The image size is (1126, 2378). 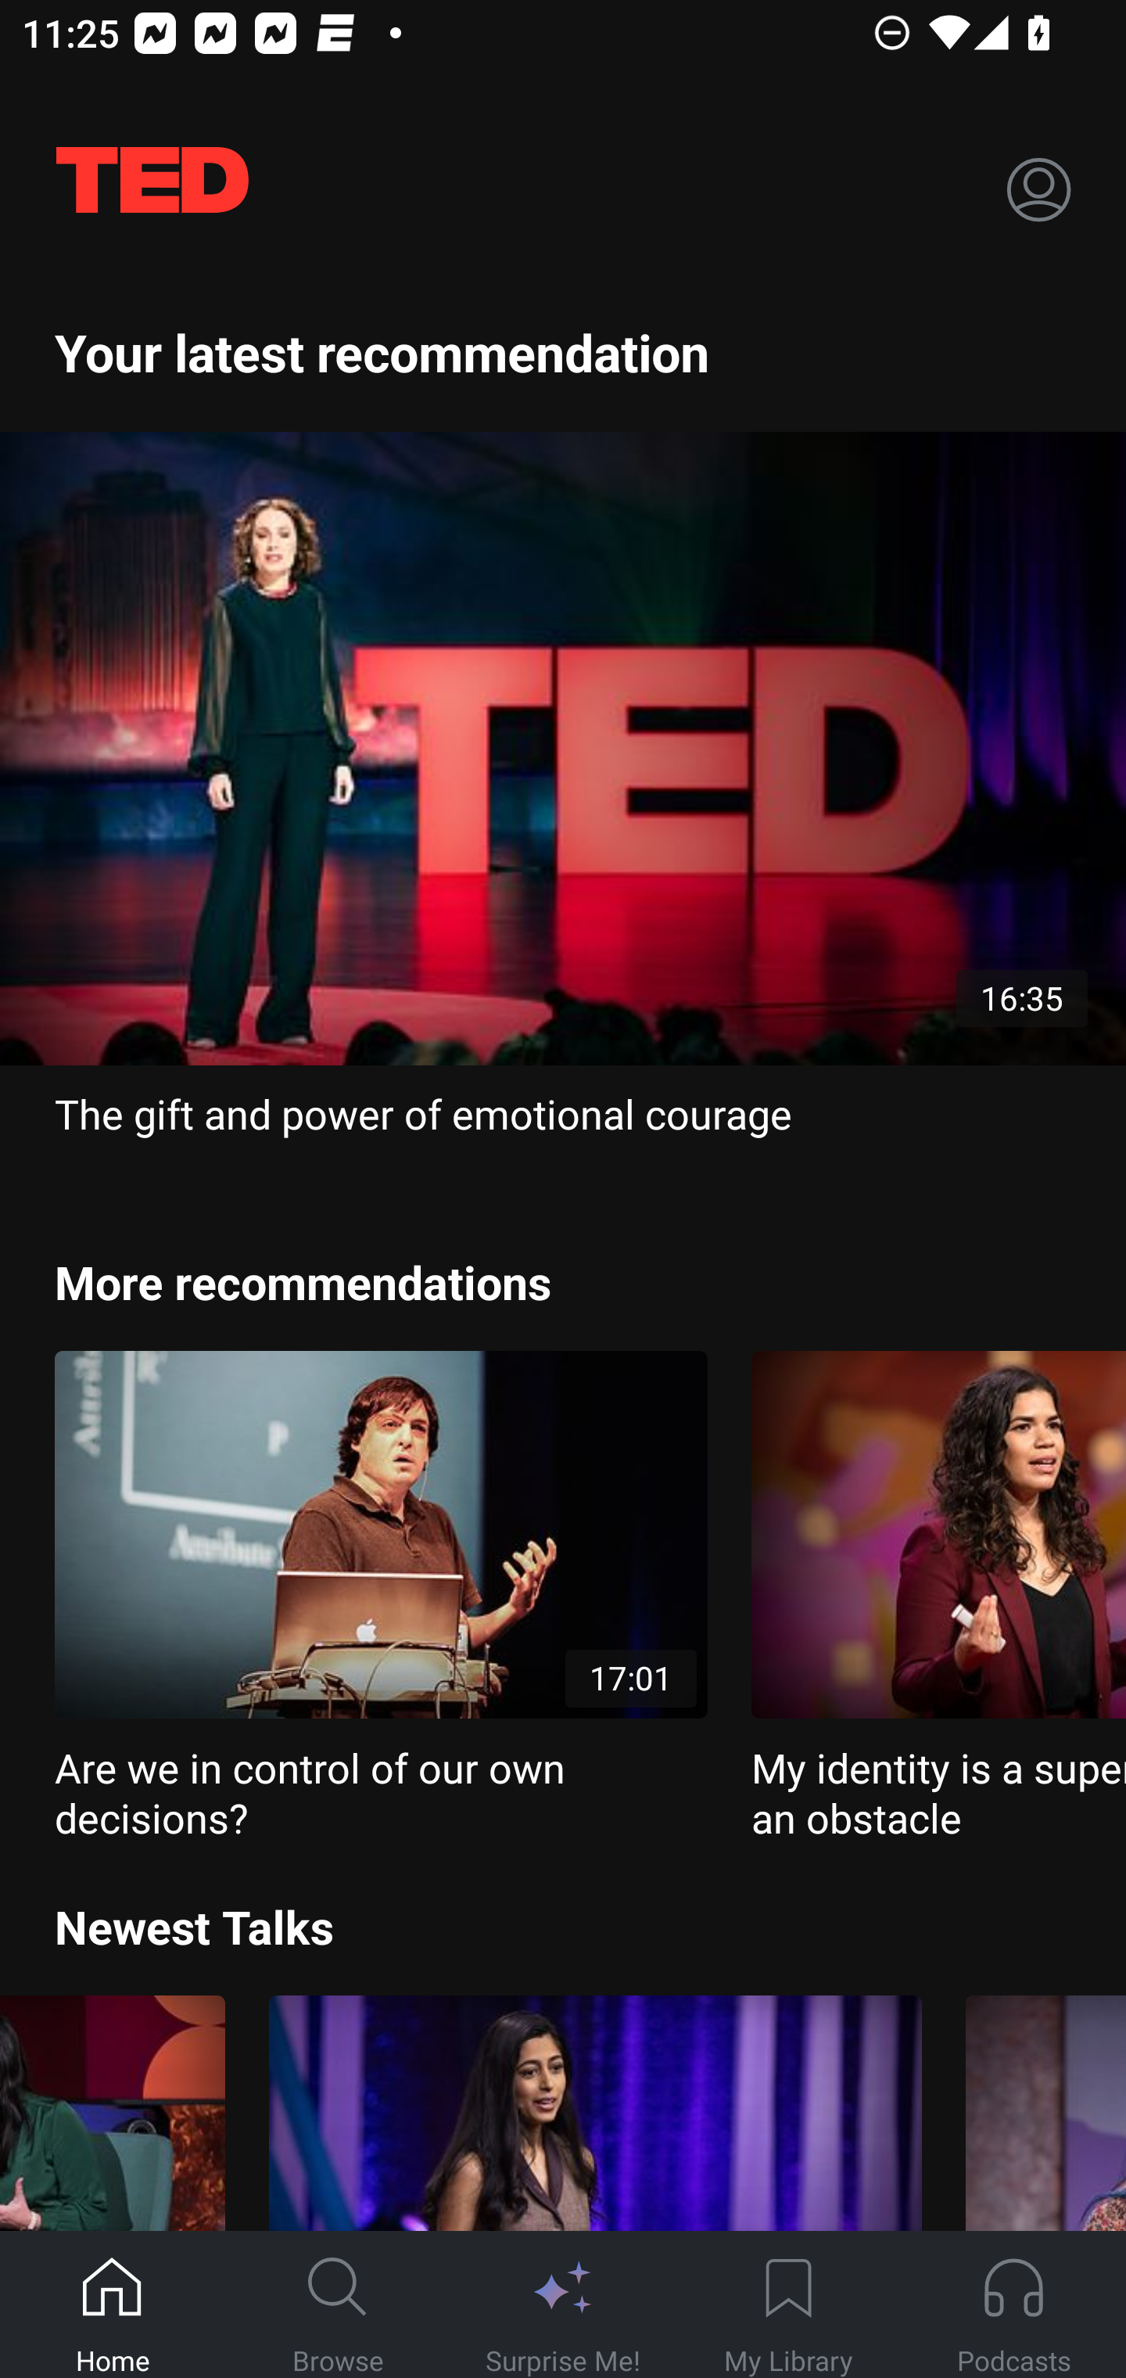 What do you see at coordinates (338, 2305) in the screenshot?
I see `Browse` at bounding box center [338, 2305].